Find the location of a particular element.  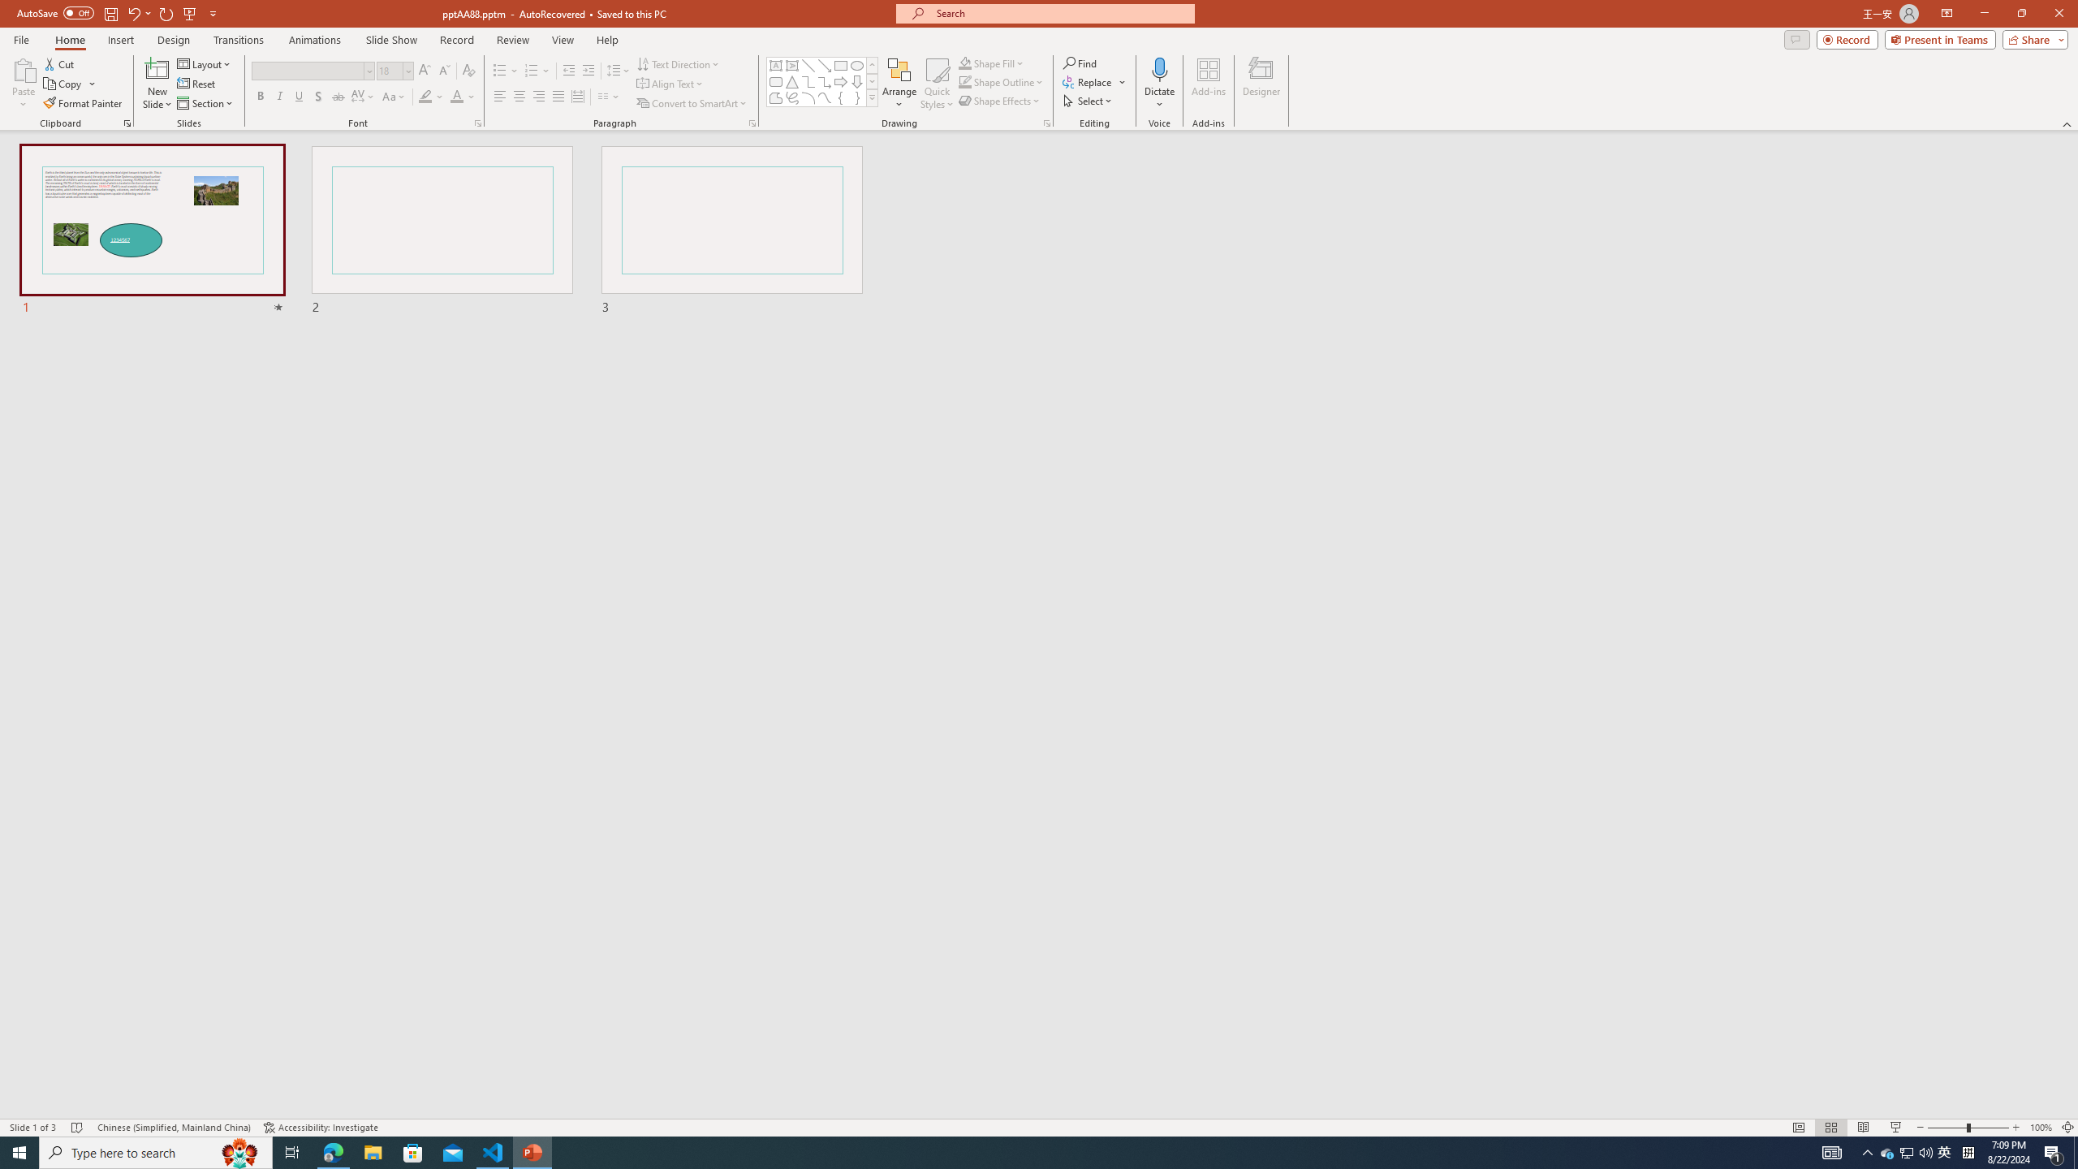

Line Spacing is located at coordinates (619, 71).